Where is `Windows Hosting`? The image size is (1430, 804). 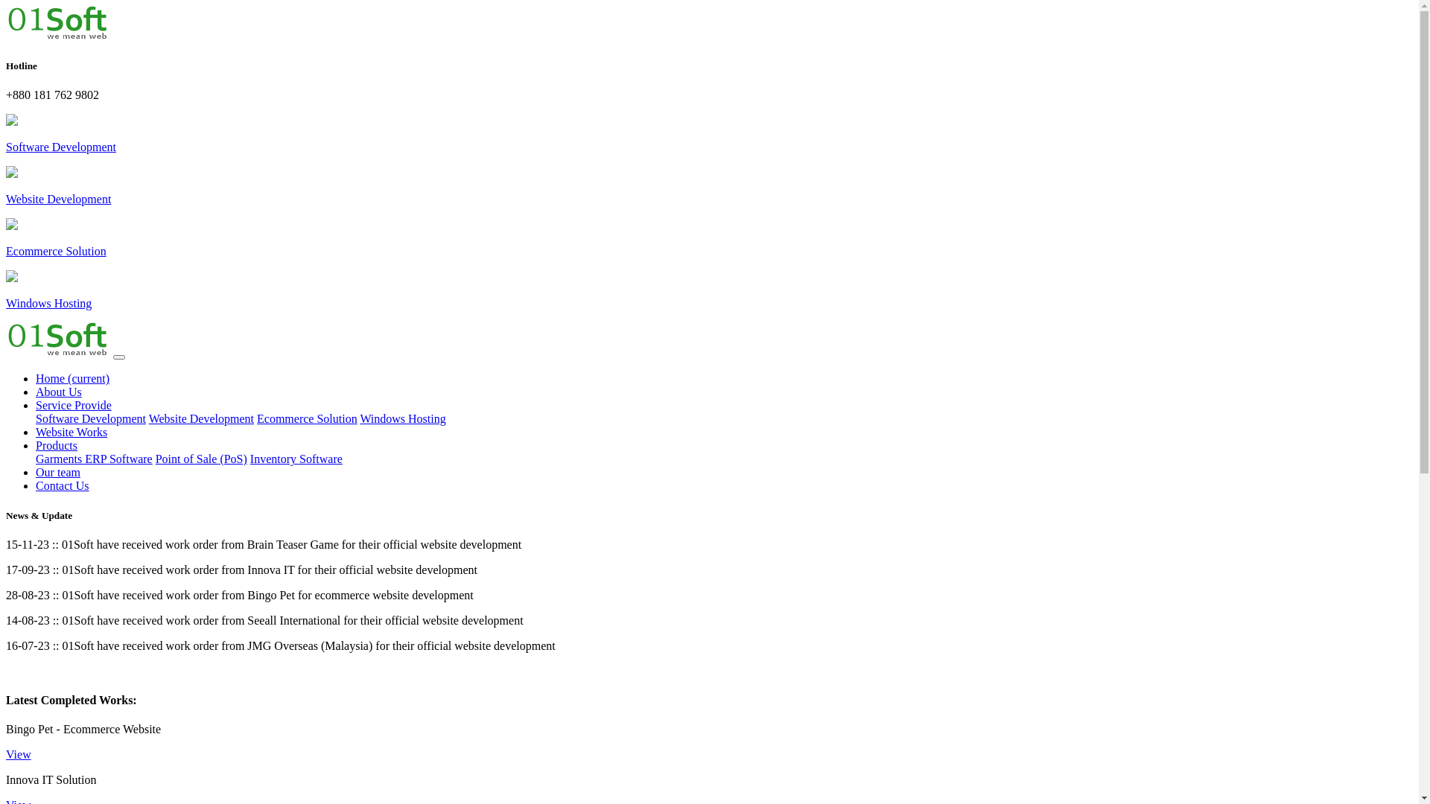 Windows Hosting is located at coordinates (709, 291).